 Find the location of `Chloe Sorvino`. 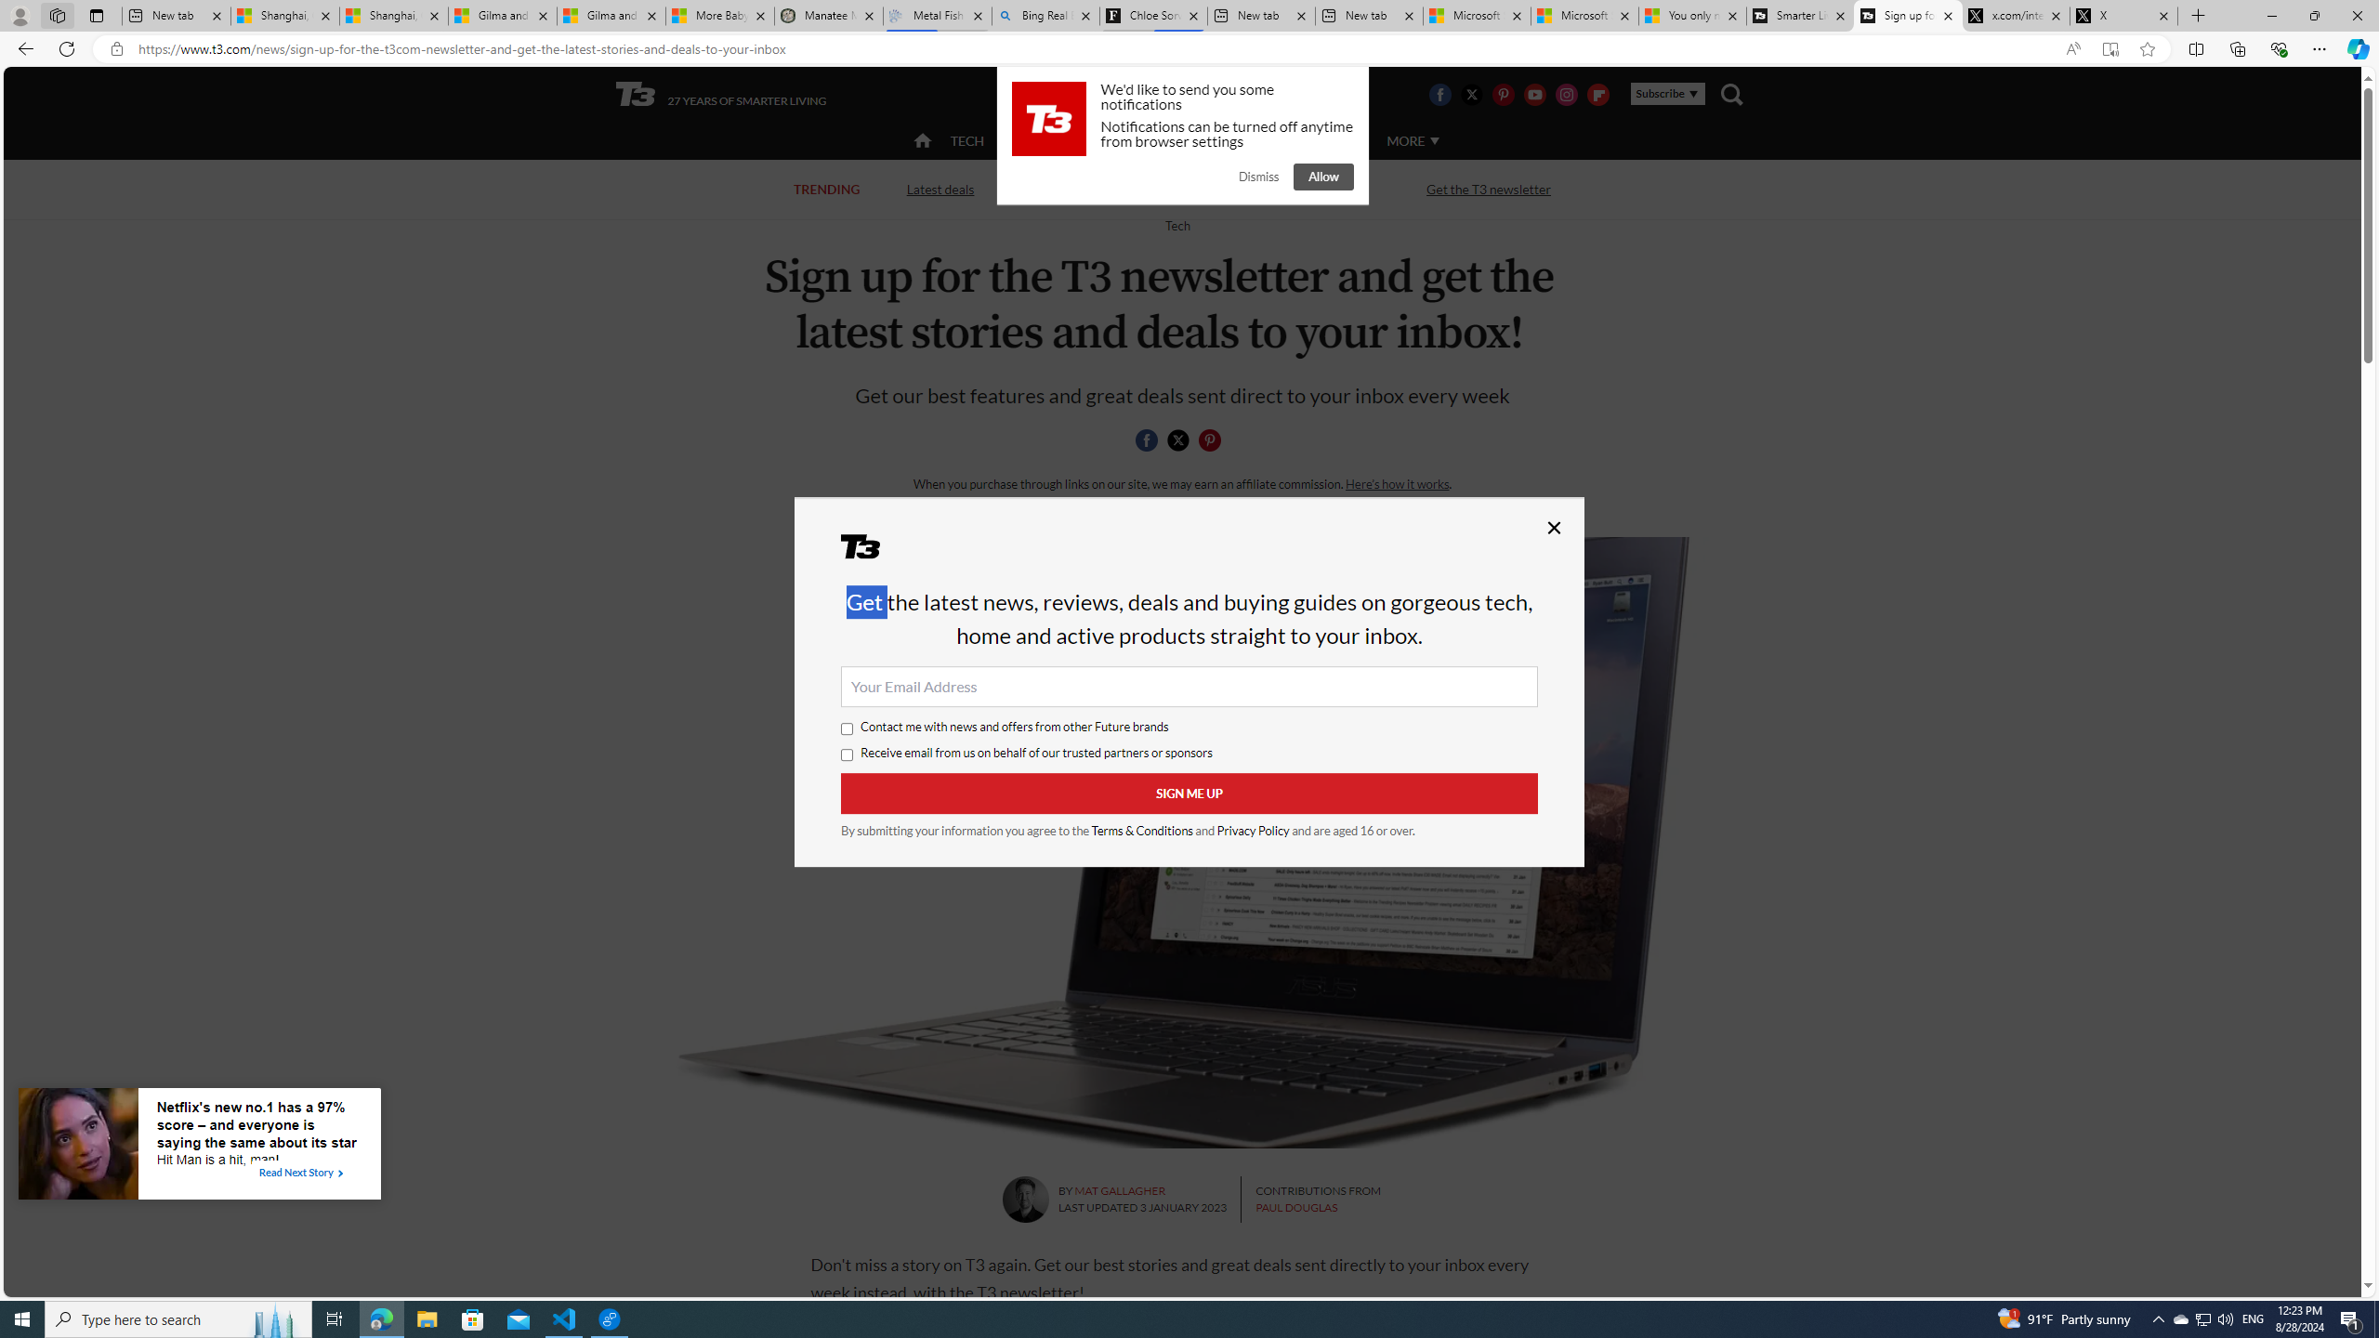

Chloe Sorvino is located at coordinates (1154, 16).